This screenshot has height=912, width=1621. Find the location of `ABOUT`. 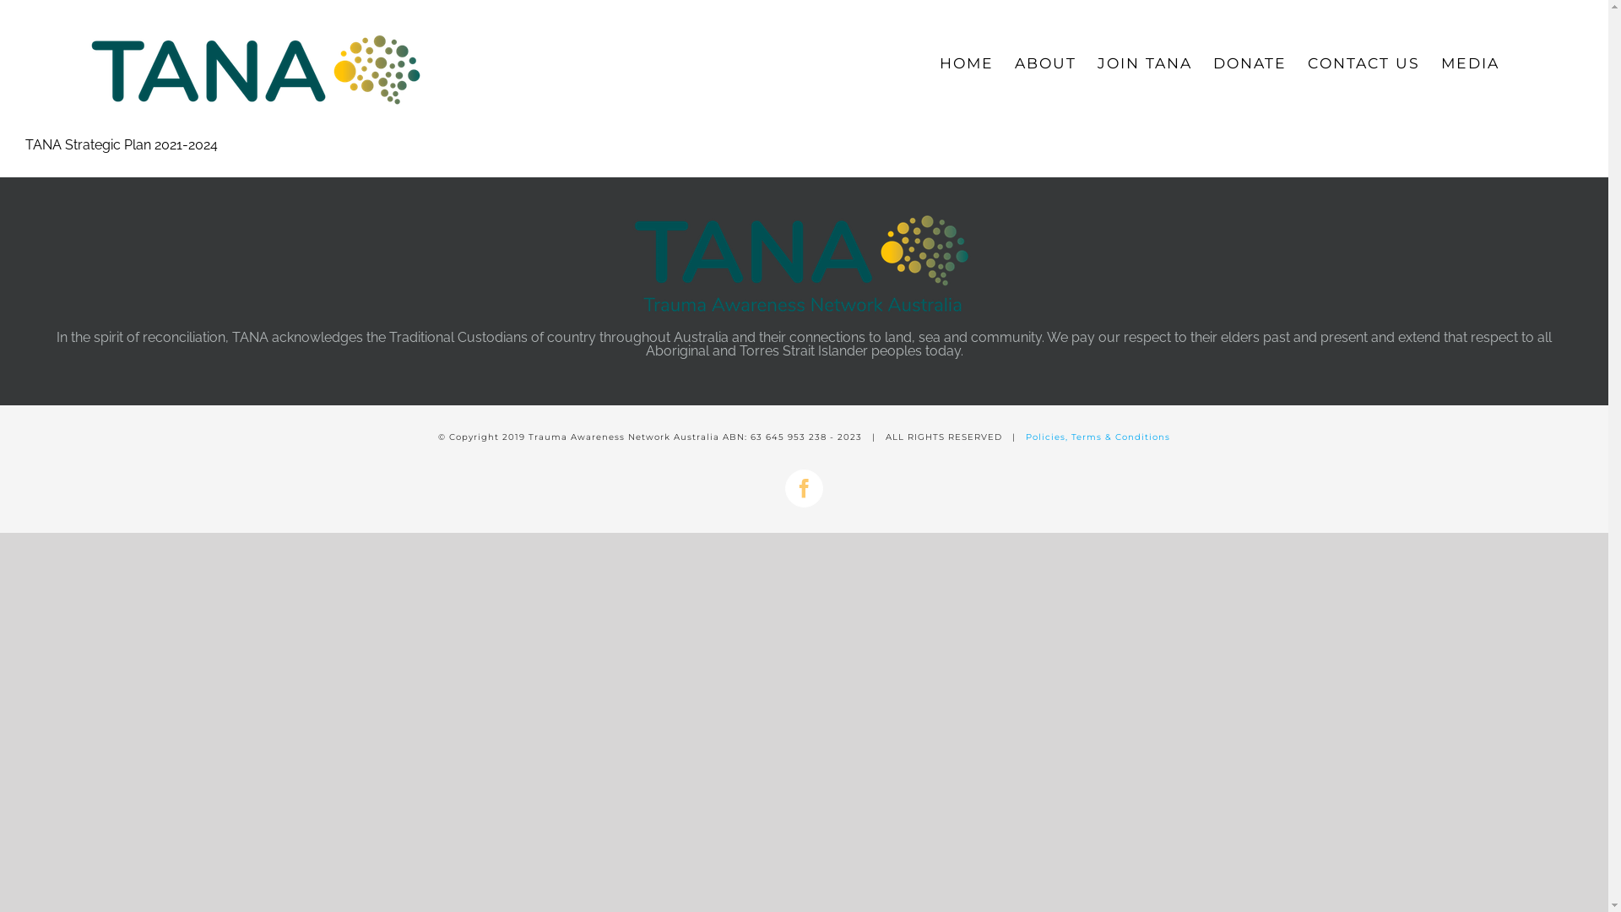

ABOUT is located at coordinates (1045, 63).